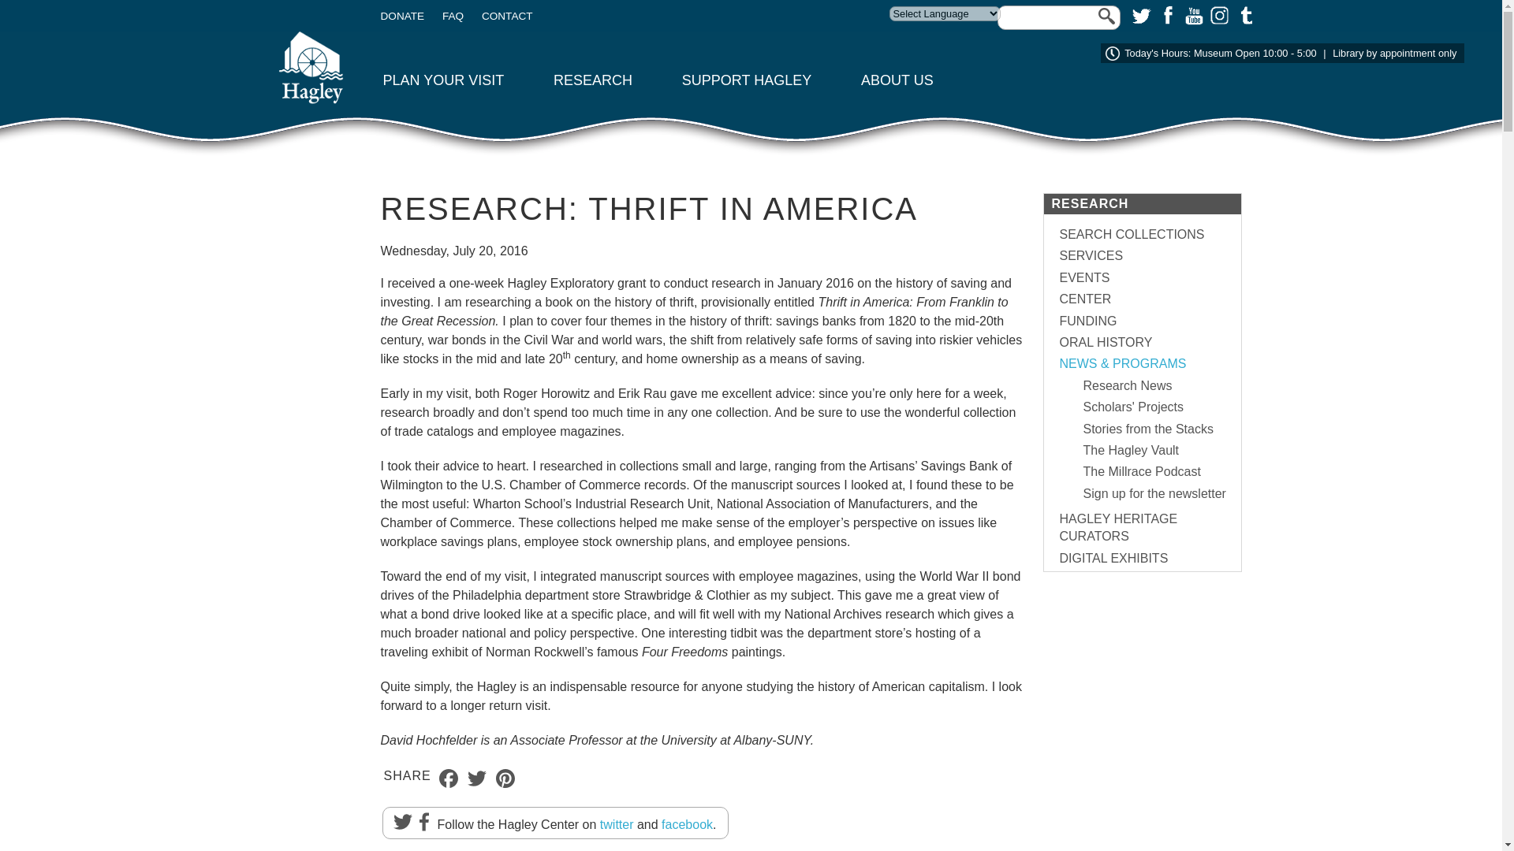  What do you see at coordinates (1192, 14) in the screenshot?
I see `YouTube` at bounding box center [1192, 14].